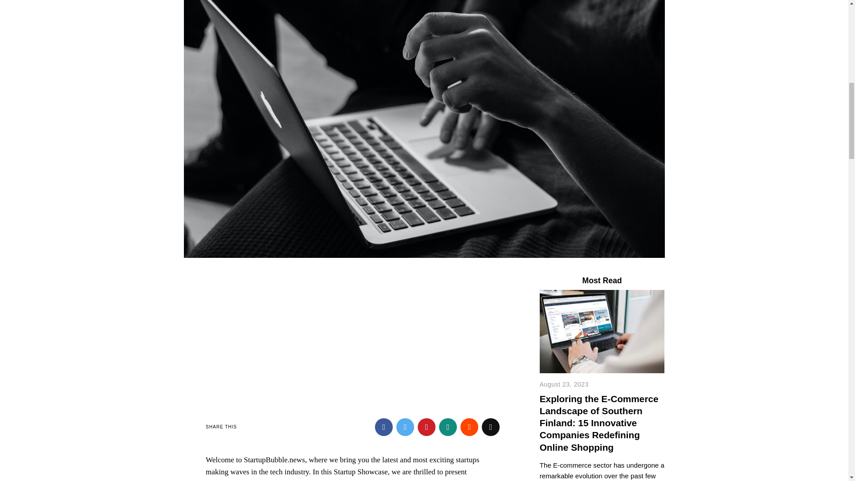 The width and height of the screenshot is (855, 481). I want to click on Reddit, so click(469, 427).